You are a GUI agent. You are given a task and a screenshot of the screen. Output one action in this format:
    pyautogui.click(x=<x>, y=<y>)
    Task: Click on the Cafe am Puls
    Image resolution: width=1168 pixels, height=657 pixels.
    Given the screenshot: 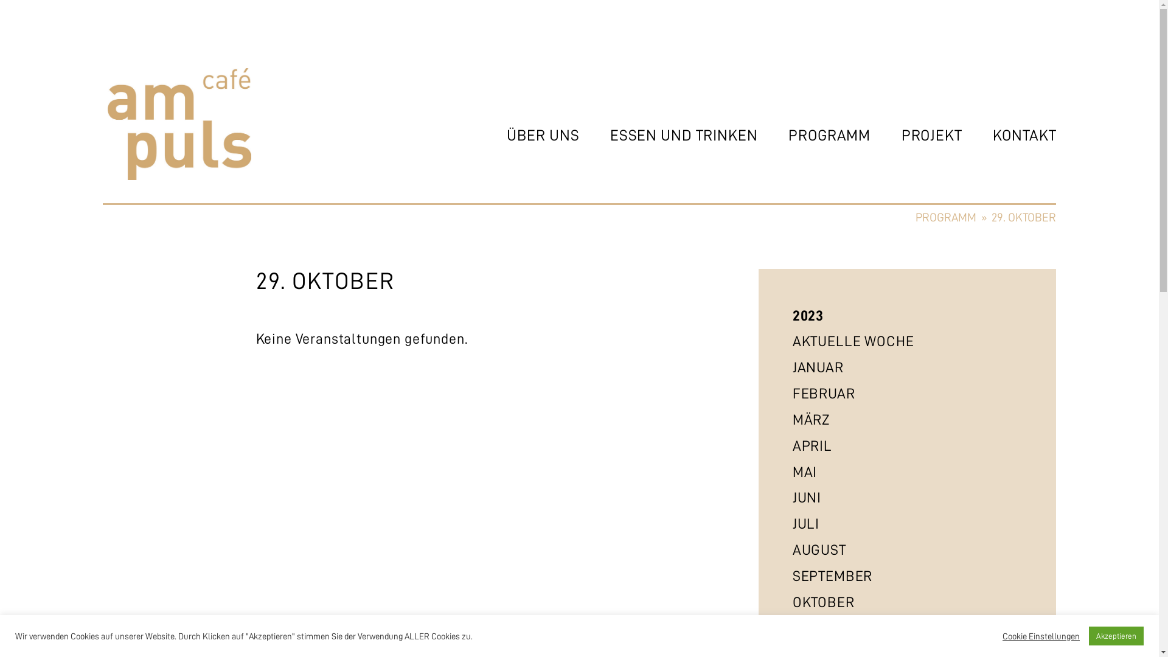 What is the action you would take?
    pyautogui.click(x=146, y=226)
    